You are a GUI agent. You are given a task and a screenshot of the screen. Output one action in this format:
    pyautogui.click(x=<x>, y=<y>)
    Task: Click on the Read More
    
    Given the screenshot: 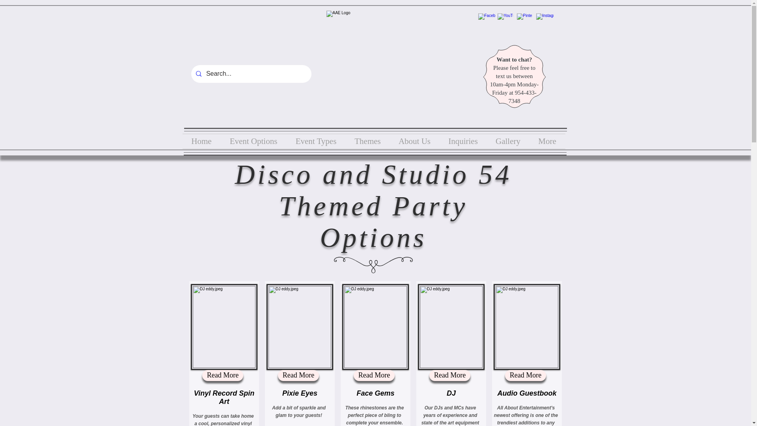 What is the action you would take?
    pyautogui.click(x=298, y=376)
    